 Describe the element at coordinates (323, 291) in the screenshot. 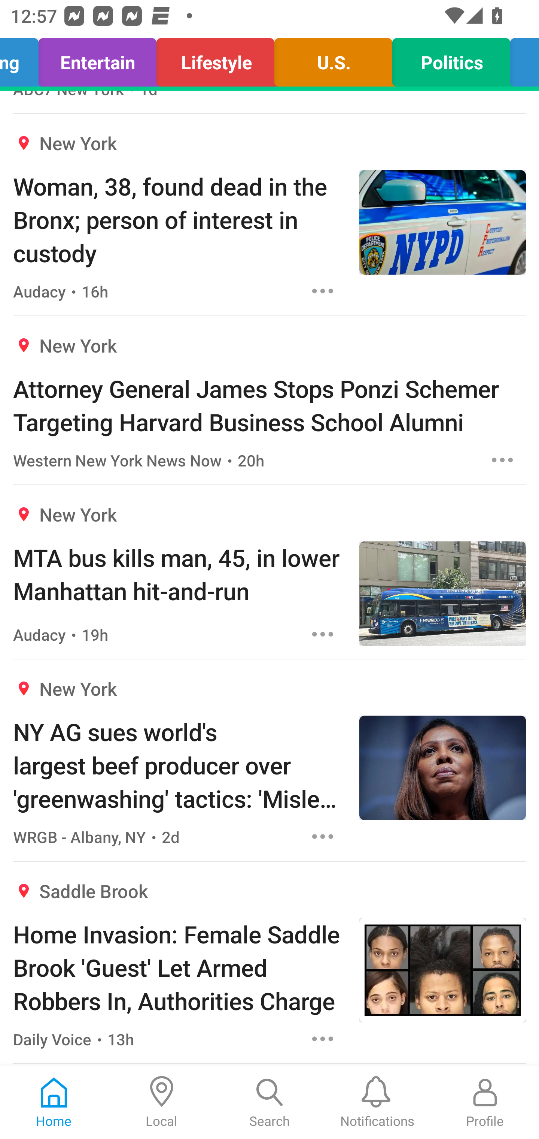

I see `Options` at that location.